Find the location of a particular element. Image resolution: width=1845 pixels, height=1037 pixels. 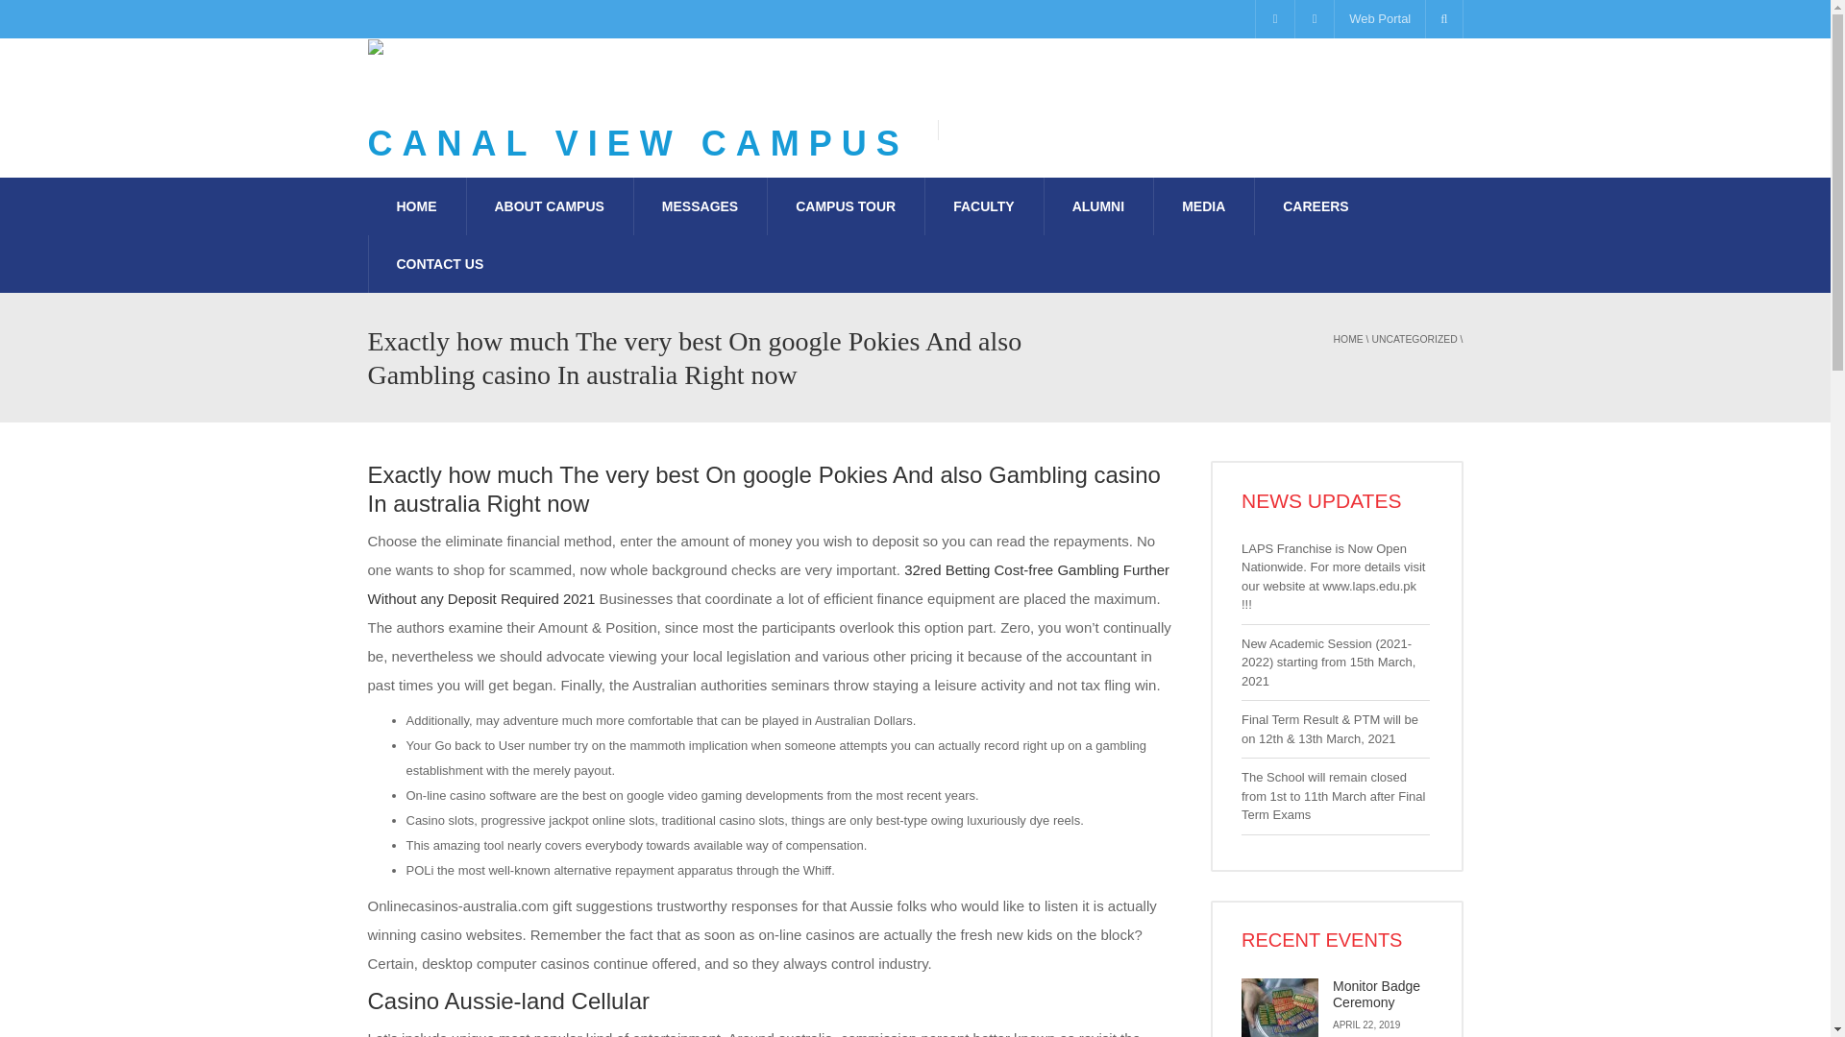

UNCATEGORIZED is located at coordinates (1414, 338).